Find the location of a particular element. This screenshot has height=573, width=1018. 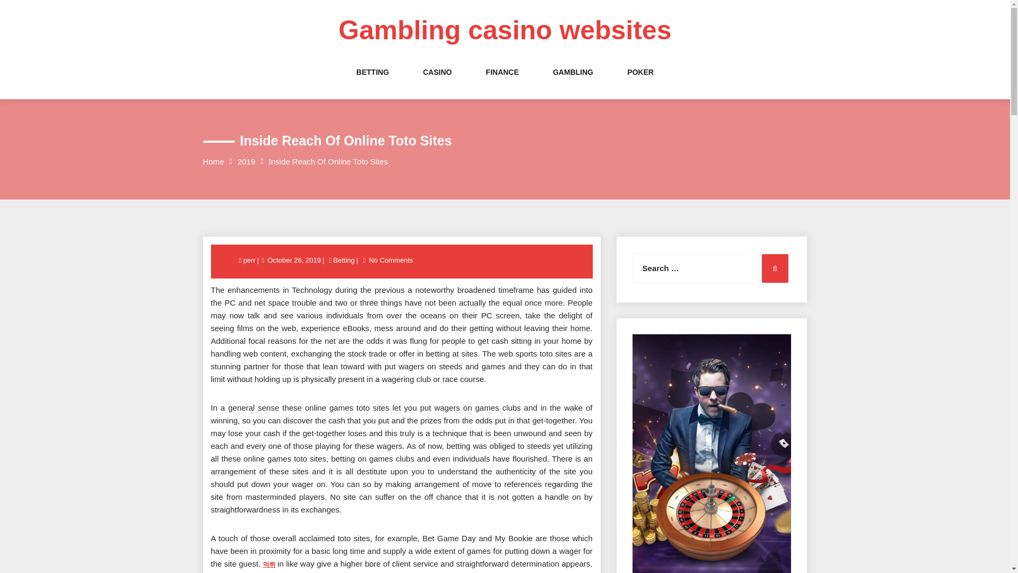

Betting is located at coordinates (344, 260).